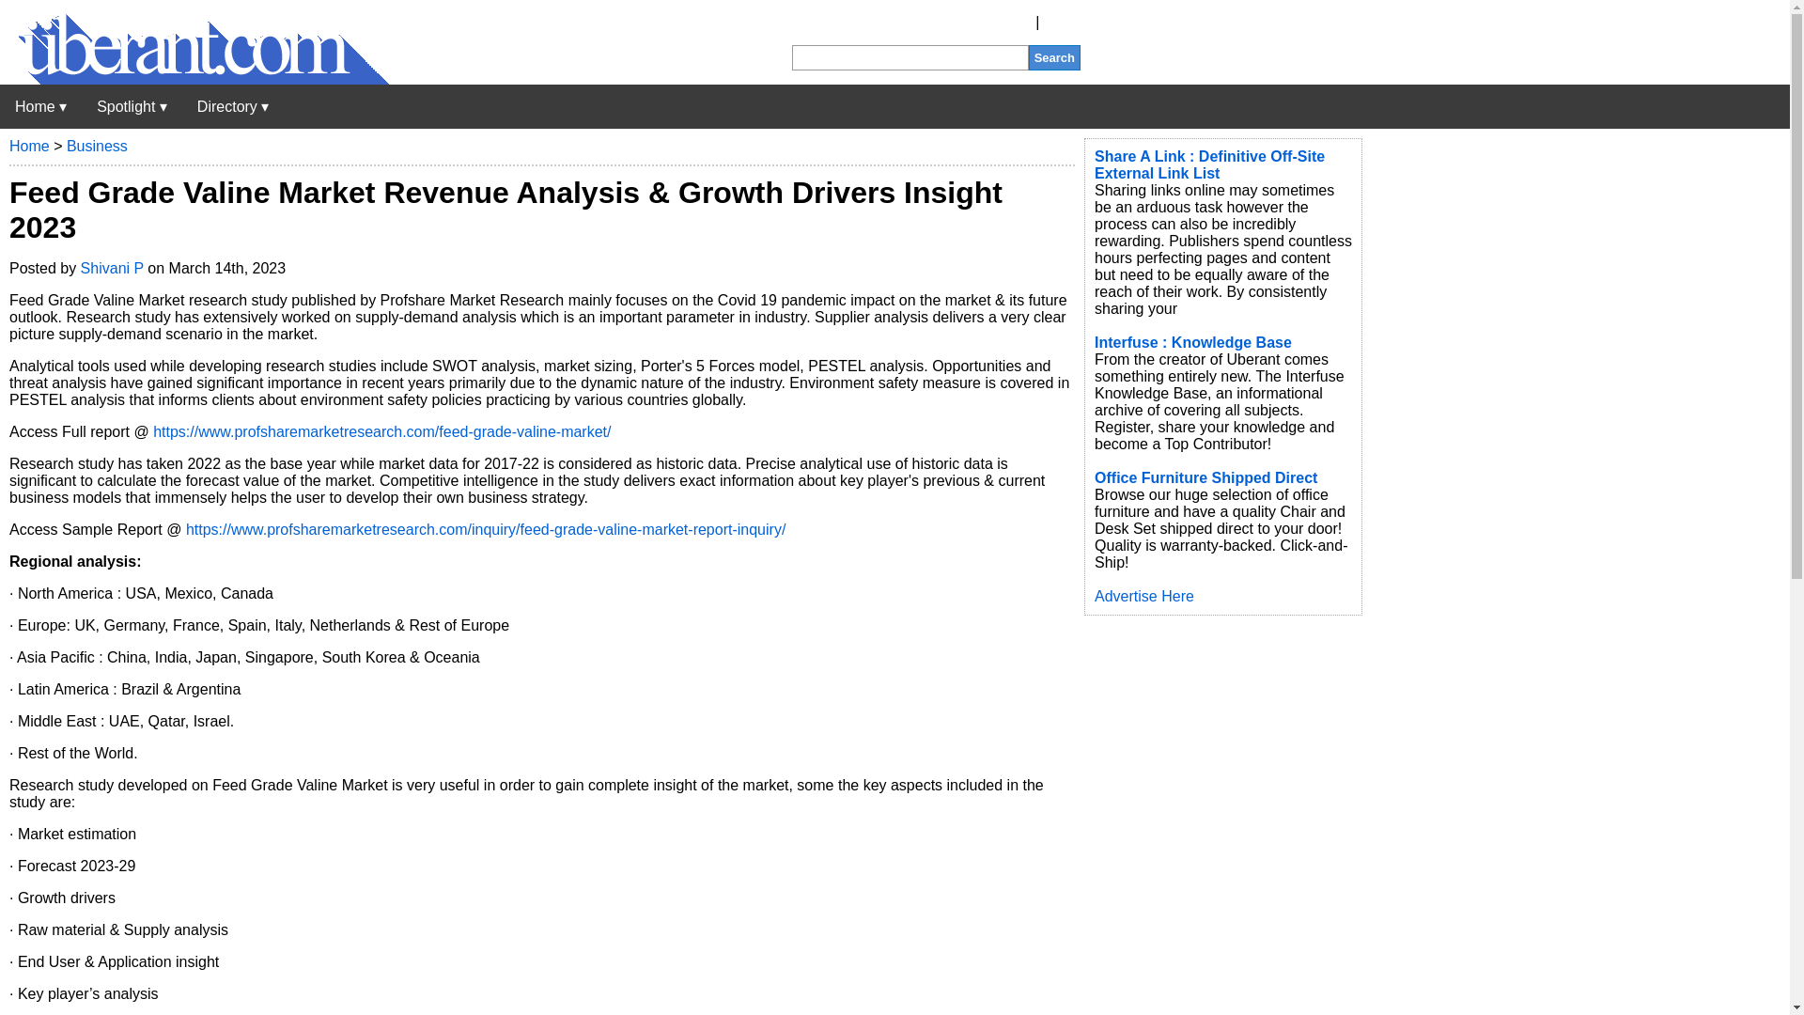 Image resolution: width=1804 pixels, height=1015 pixels. Describe the element at coordinates (40, 106) in the screenshot. I see `Uberant` at that location.